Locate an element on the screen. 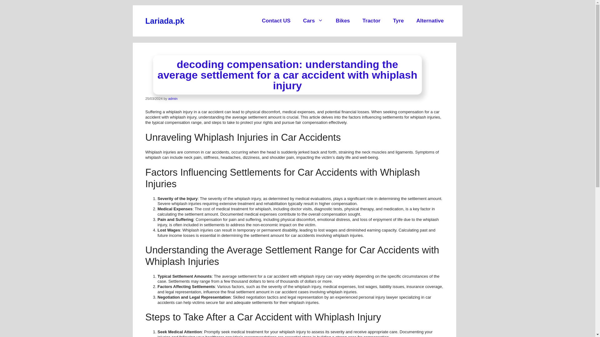 This screenshot has width=600, height=337. Alternative is located at coordinates (430, 21).